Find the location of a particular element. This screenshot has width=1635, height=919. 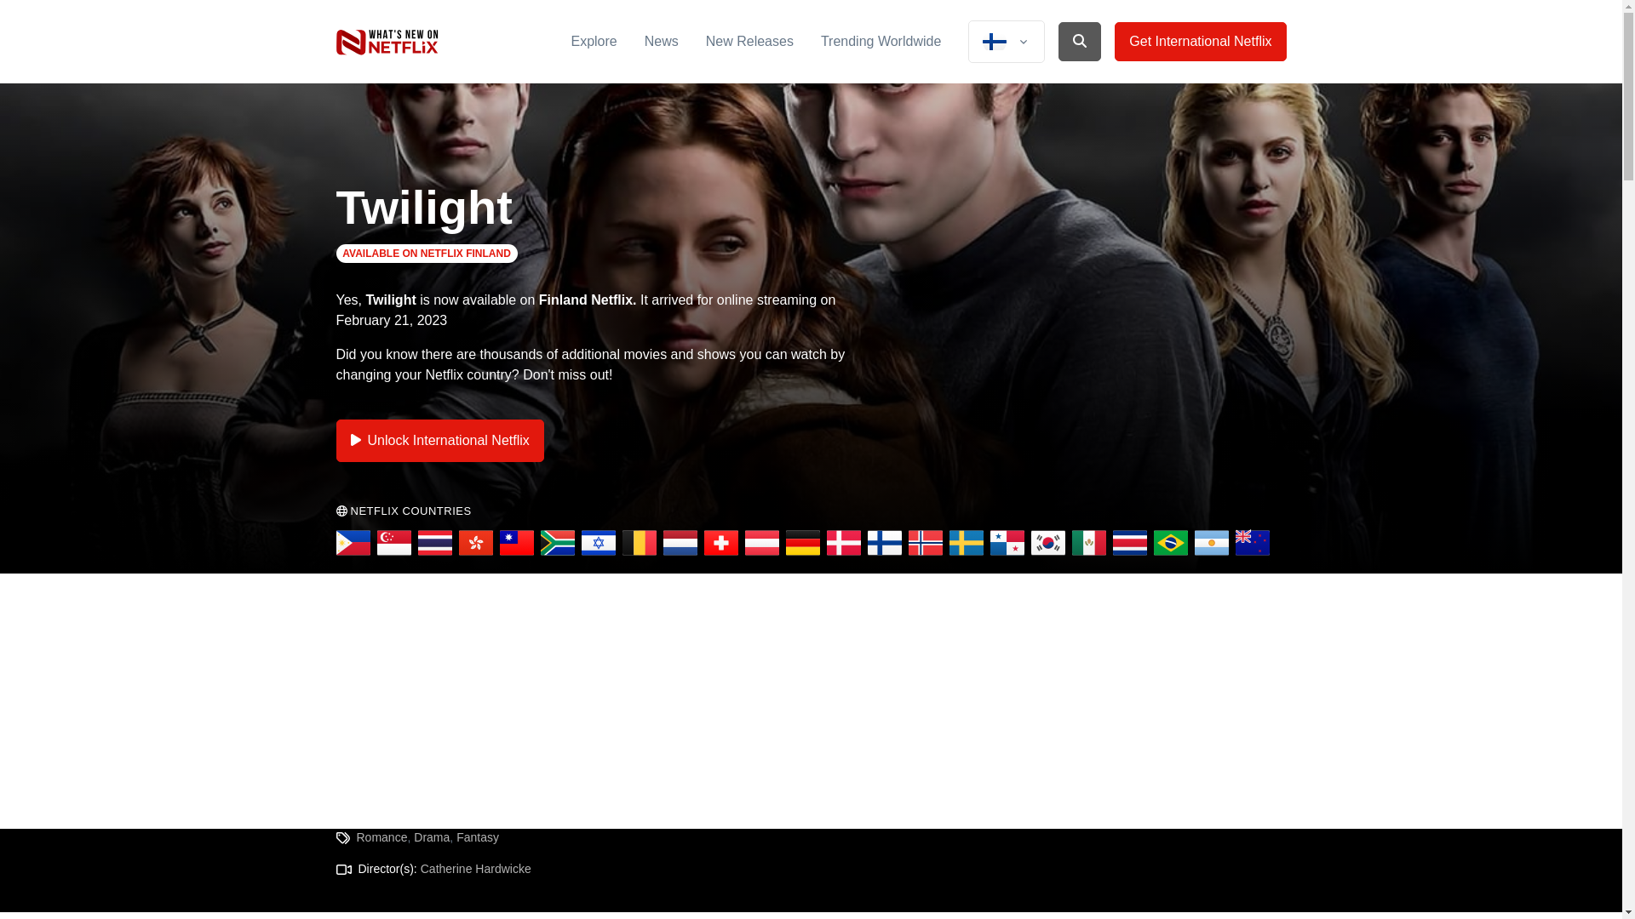

Austria is located at coordinates (760, 542).